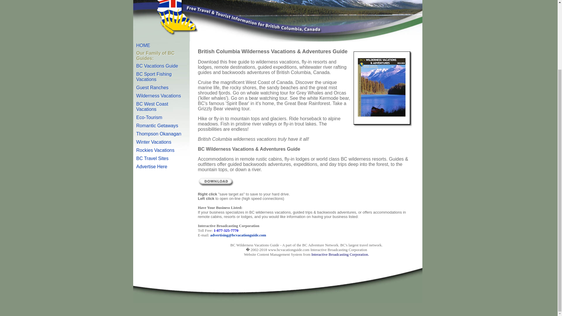  I want to click on BC Sport Fishing Vacations, so click(154, 77).